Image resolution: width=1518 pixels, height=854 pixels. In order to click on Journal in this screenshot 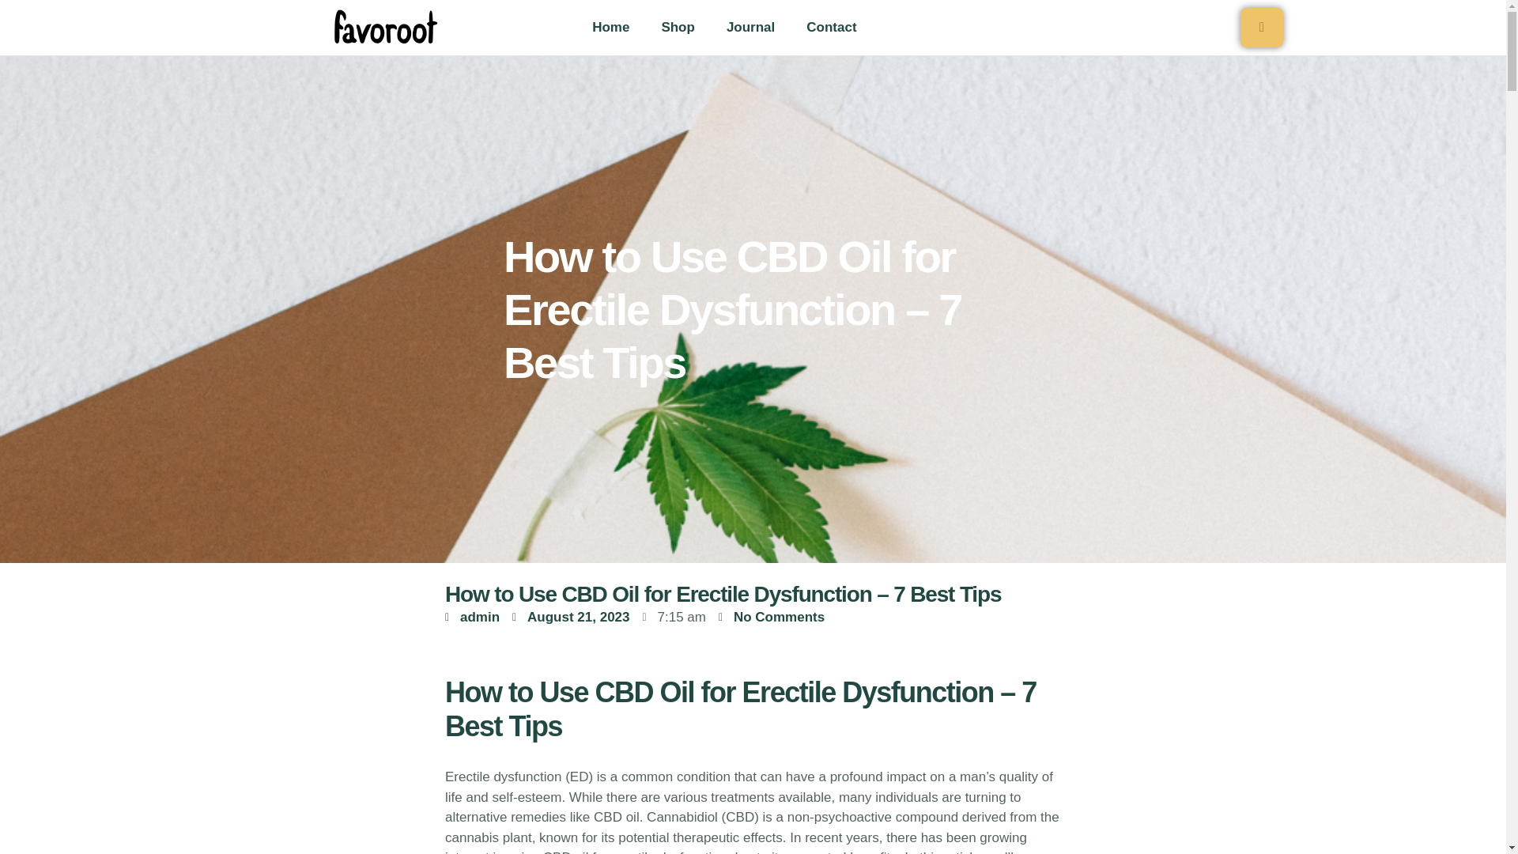, I will do `click(750, 27)`.